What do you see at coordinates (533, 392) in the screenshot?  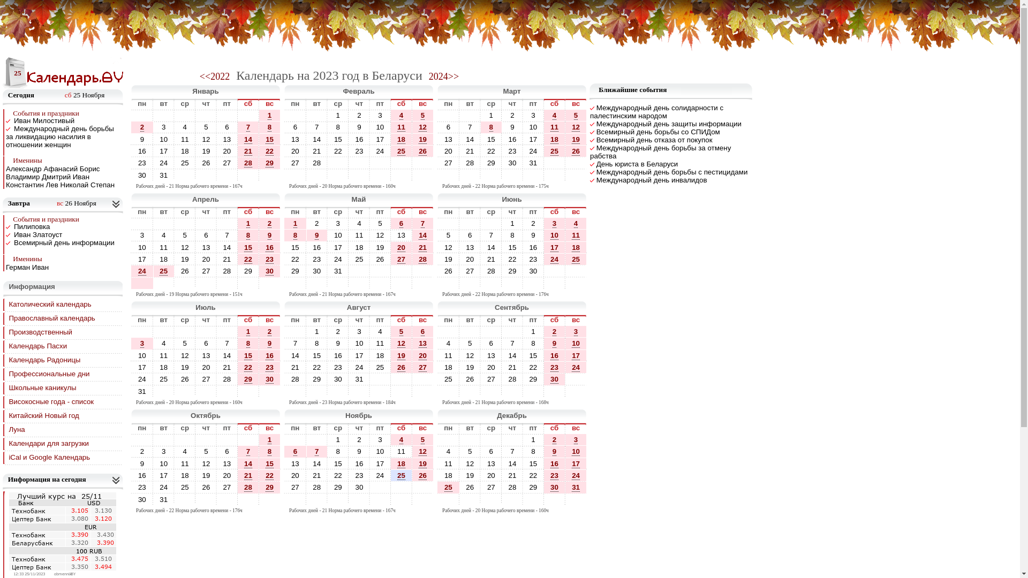 I see ` ` at bounding box center [533, 392].